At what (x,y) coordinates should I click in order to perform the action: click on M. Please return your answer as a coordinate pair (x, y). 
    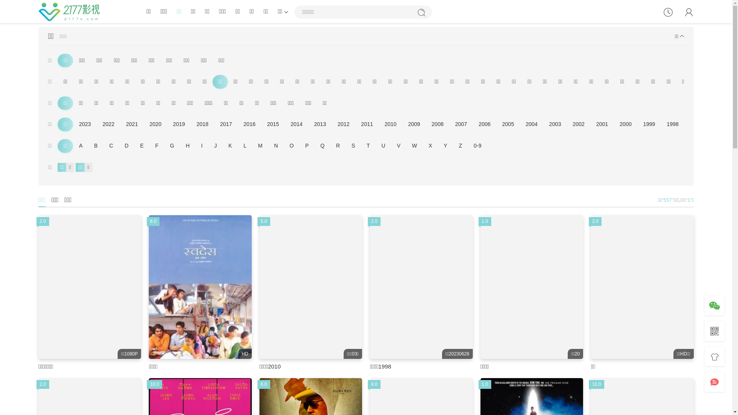
    Looking at the image, I should click on (260, 146).